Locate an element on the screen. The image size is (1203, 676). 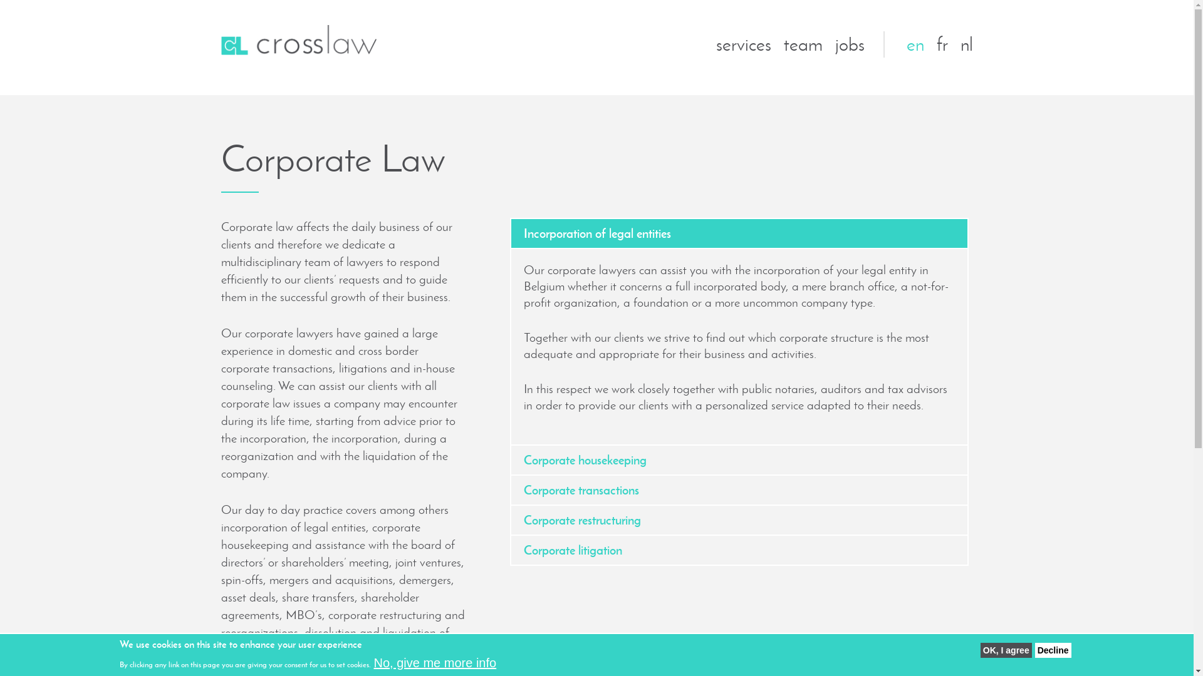
No, give me more info is located at coordinates (435, 663).